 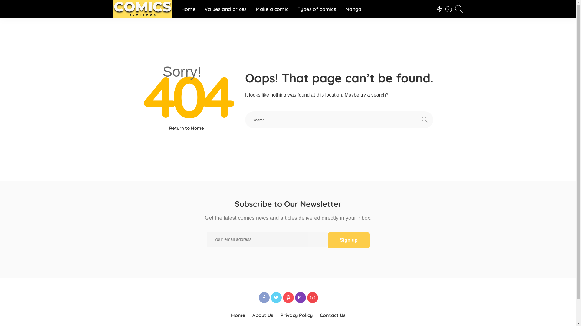 I want to click on Privacy Policy, so click(x=296, y=315).